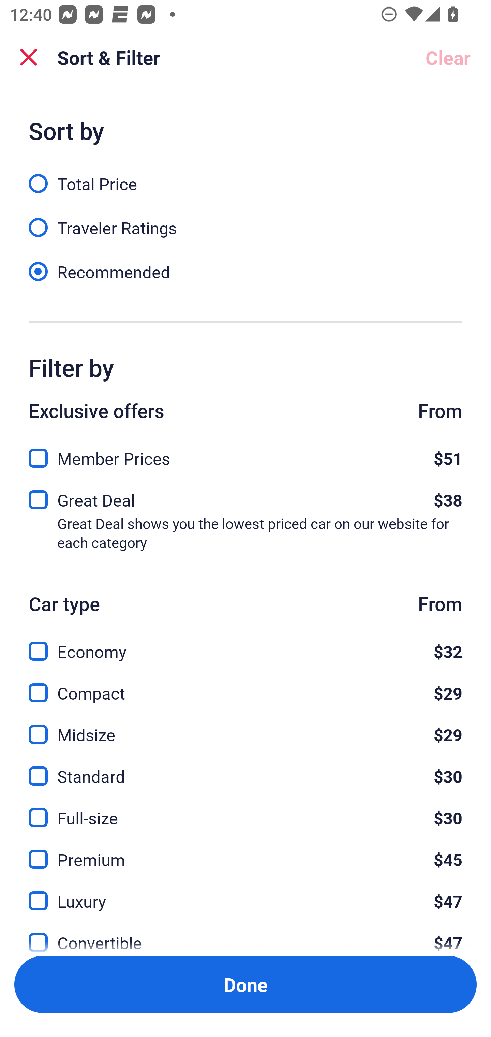 The width and height of the screenshot is (491, 1037). I want to click on Member Prices, $51 Member Prices $51, so click(245, 454).